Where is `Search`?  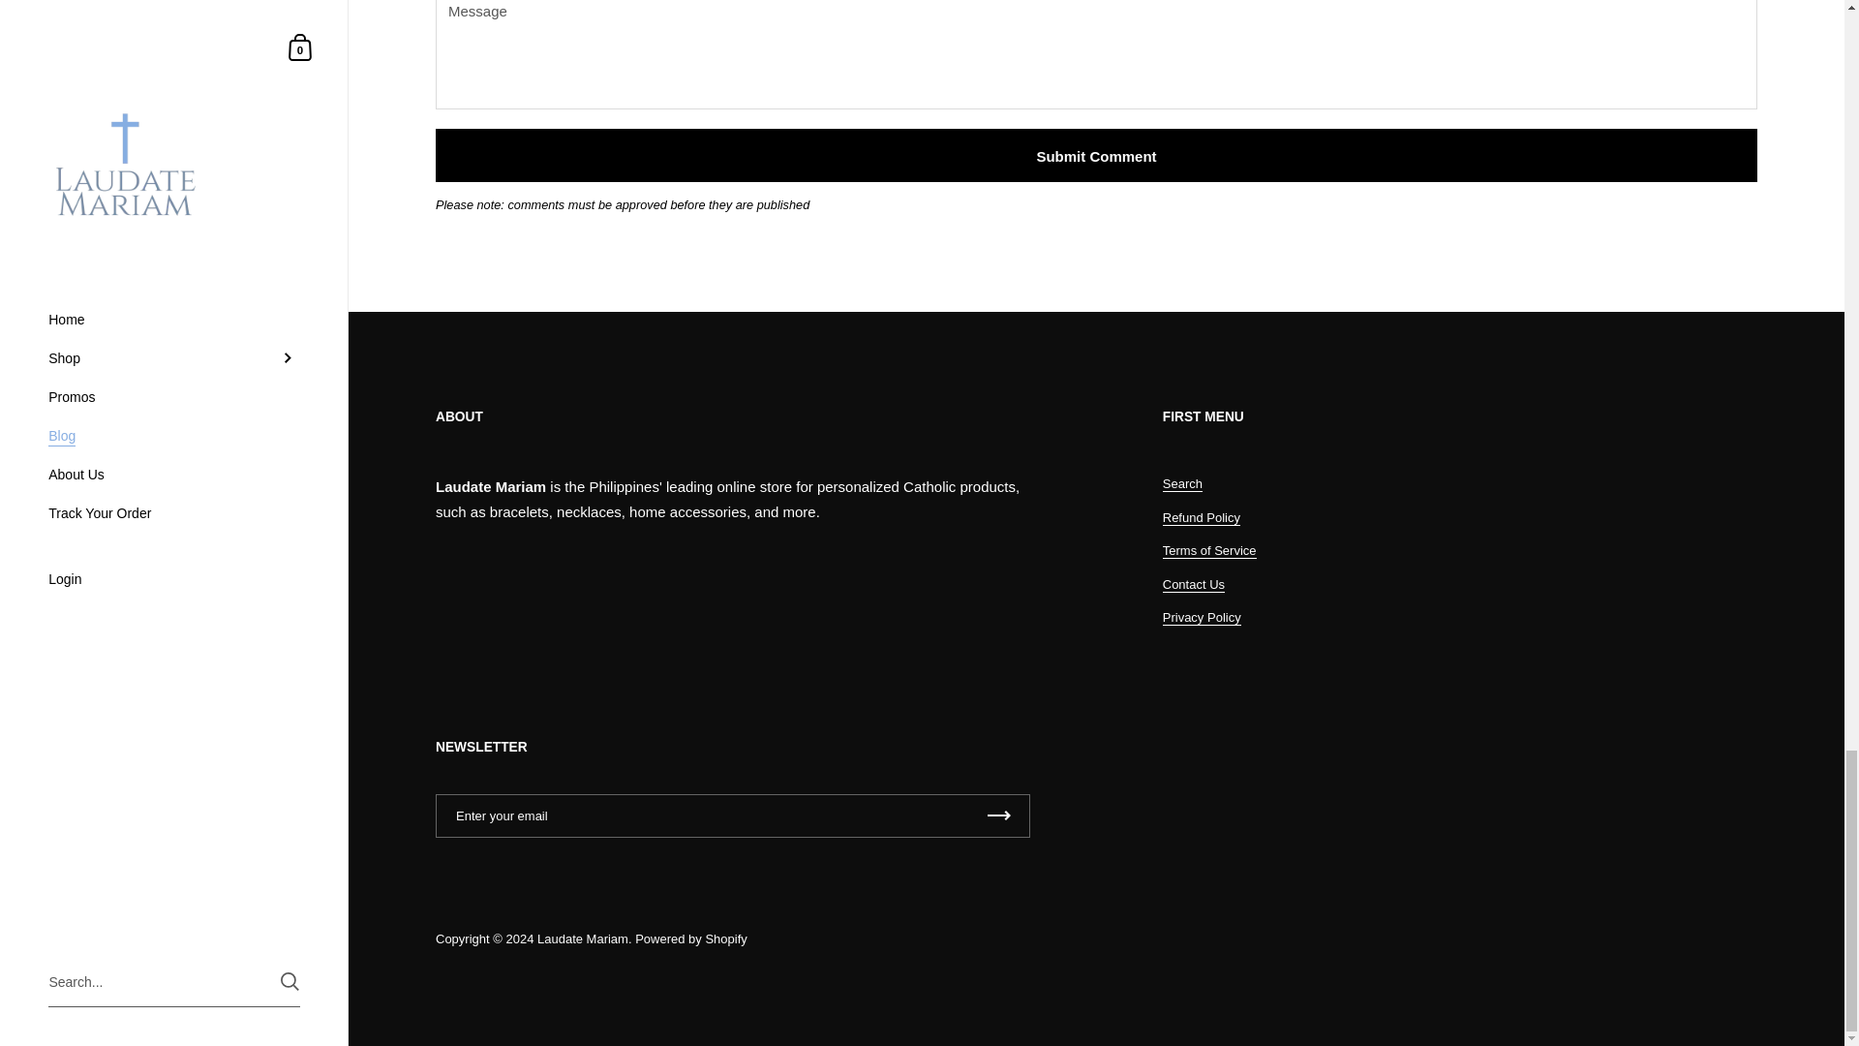 Search is located at coordinates (1183, 484).